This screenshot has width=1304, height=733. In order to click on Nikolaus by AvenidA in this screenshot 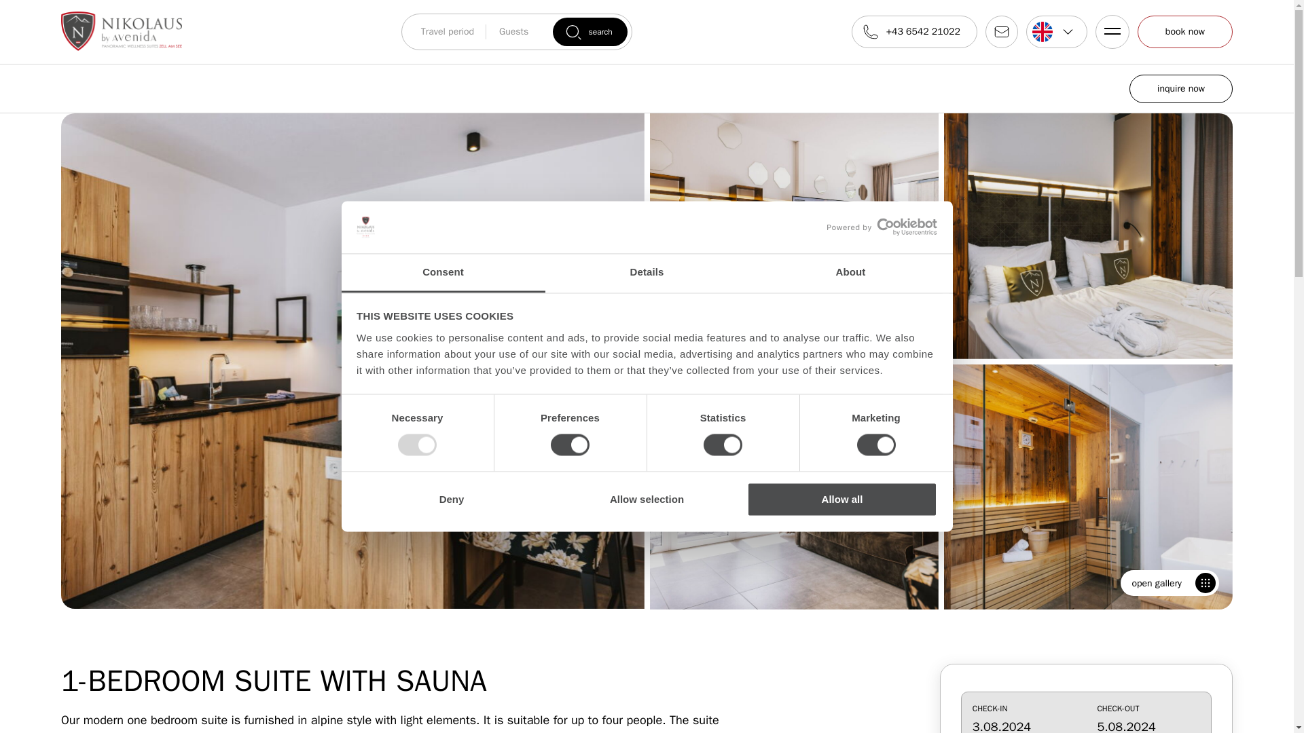, I will do `click(122, 31)`.